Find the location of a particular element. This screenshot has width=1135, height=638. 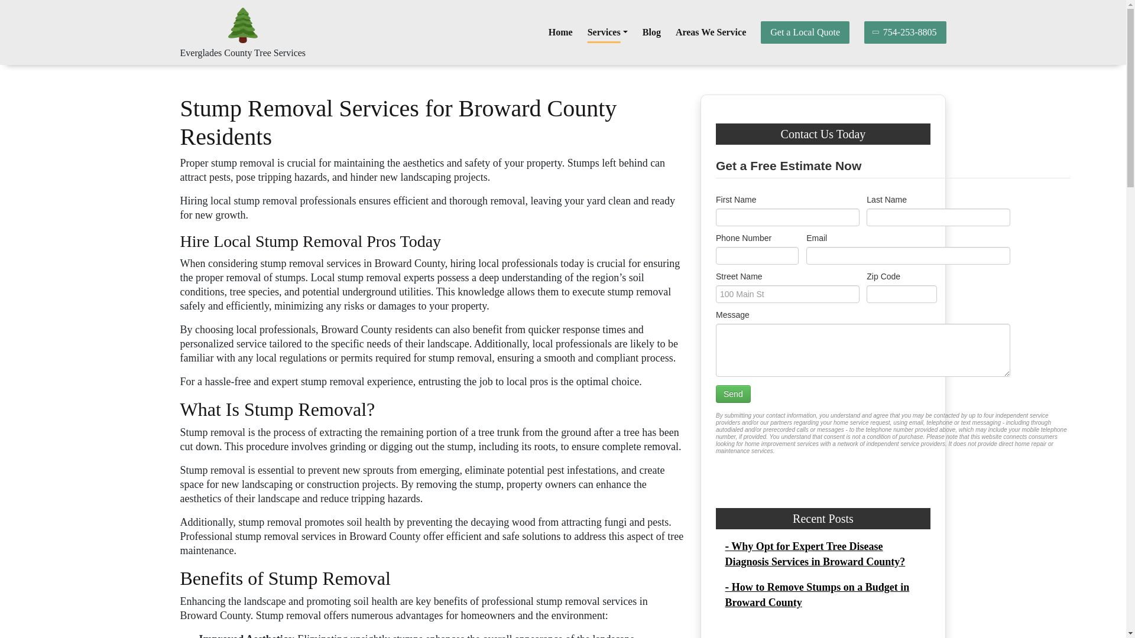

Home is located at coordinates (560, 32).